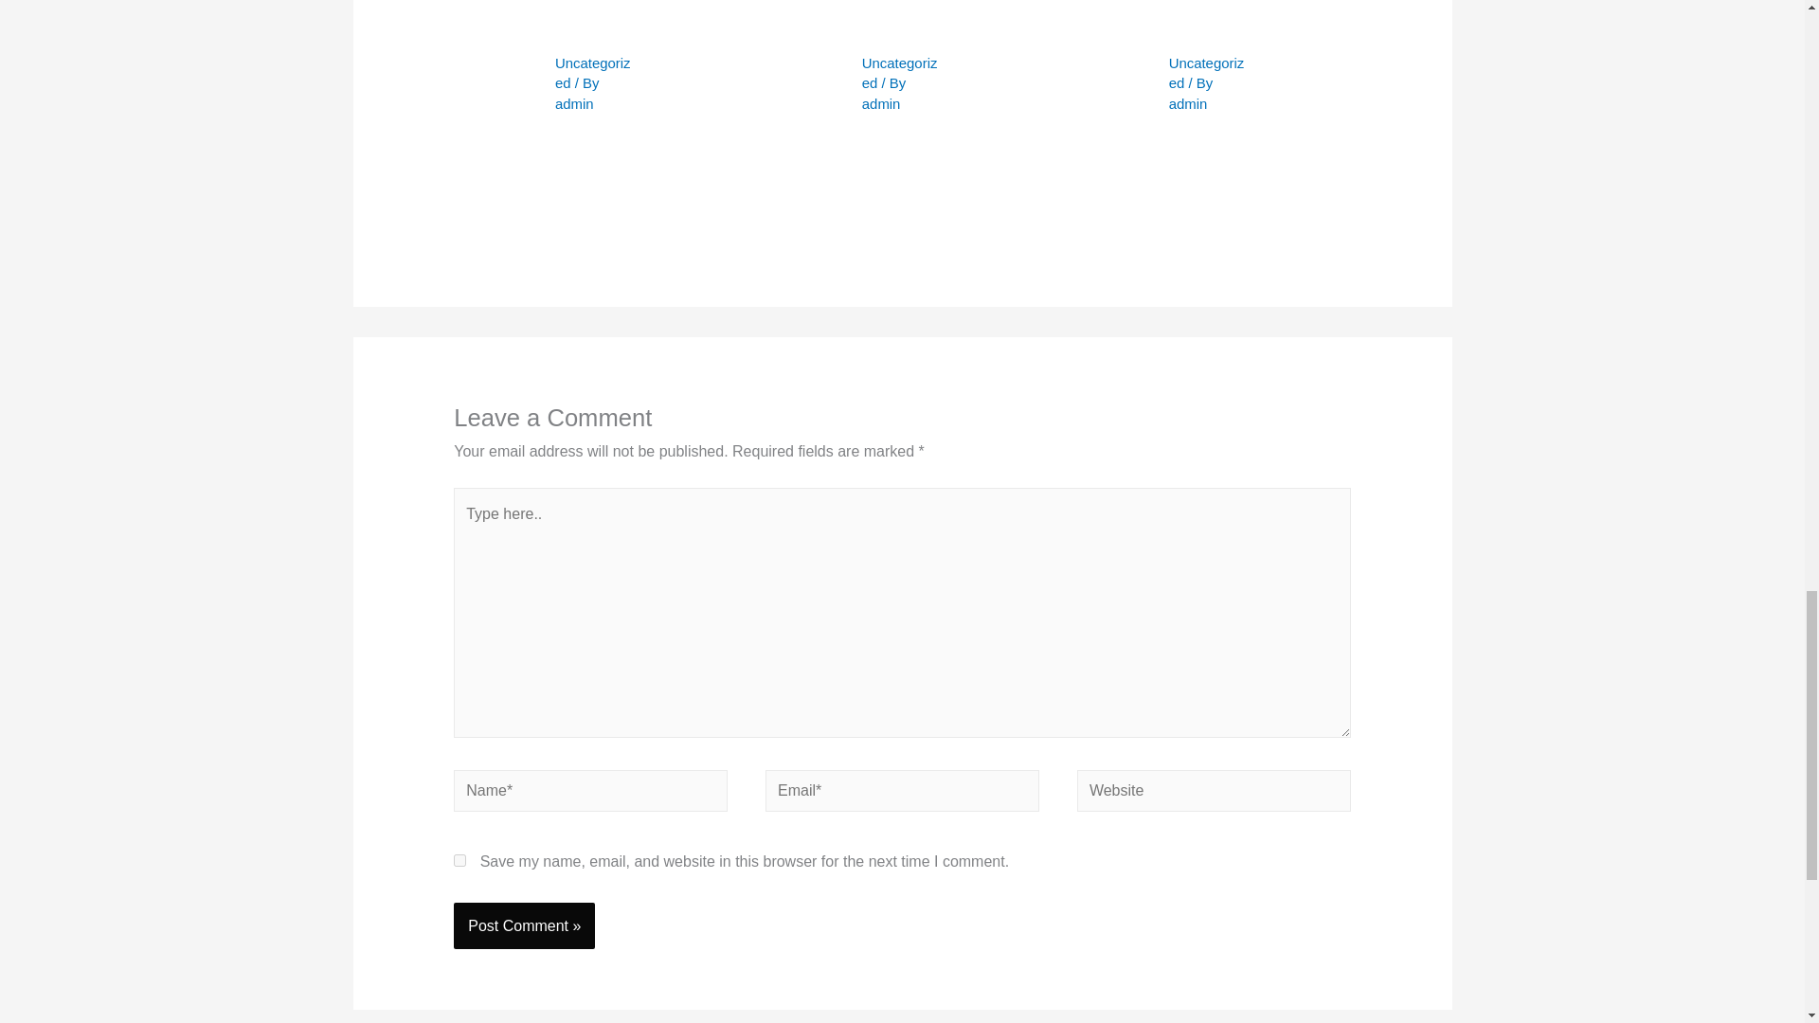  Describe the element at coordinates (1188, 103) in the screenshot. I see `admin` at that location.